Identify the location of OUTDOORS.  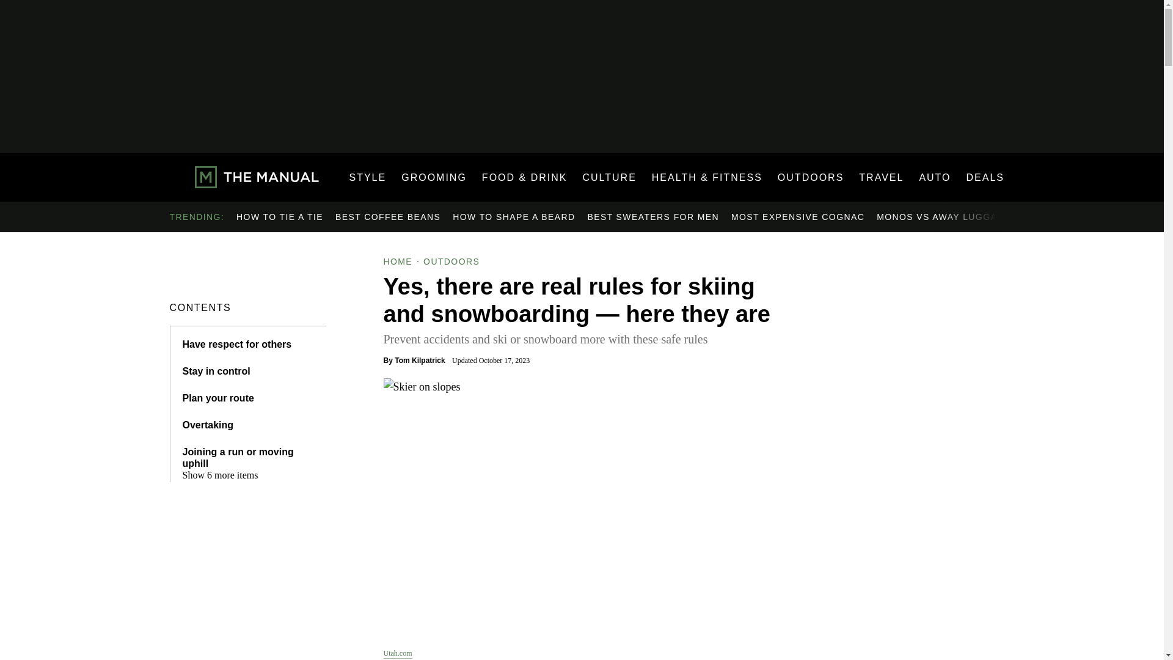
(810, 177).